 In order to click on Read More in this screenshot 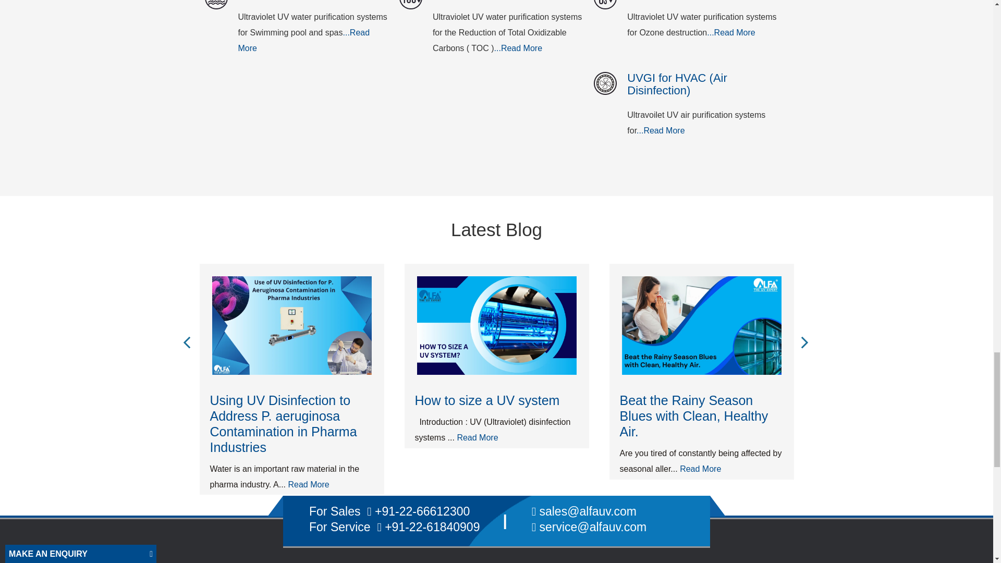, I will do `click(661, 130)`.